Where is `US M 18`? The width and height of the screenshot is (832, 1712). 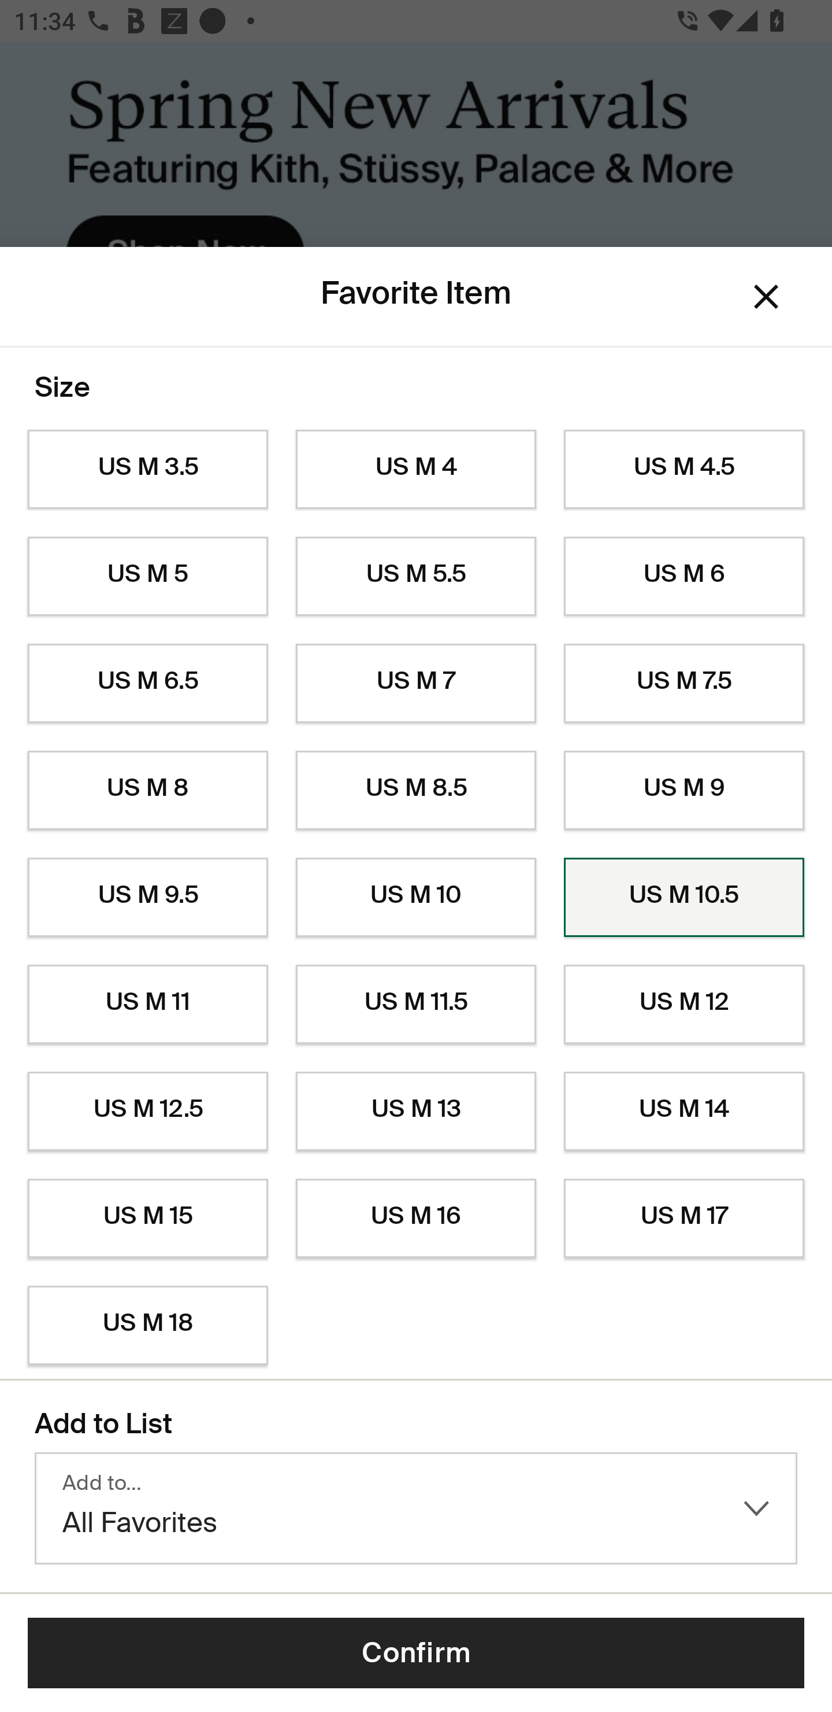 US M 18 is located at coordinates (147, 1326).